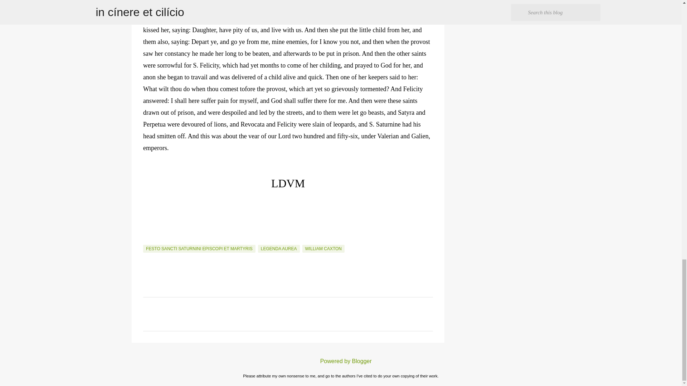  Describe the element at coordinates (199, 249) in the screenshot. I see `FESTO SANCTI SATURNINI EPISCOPI ET MARTYRIS` at that location.